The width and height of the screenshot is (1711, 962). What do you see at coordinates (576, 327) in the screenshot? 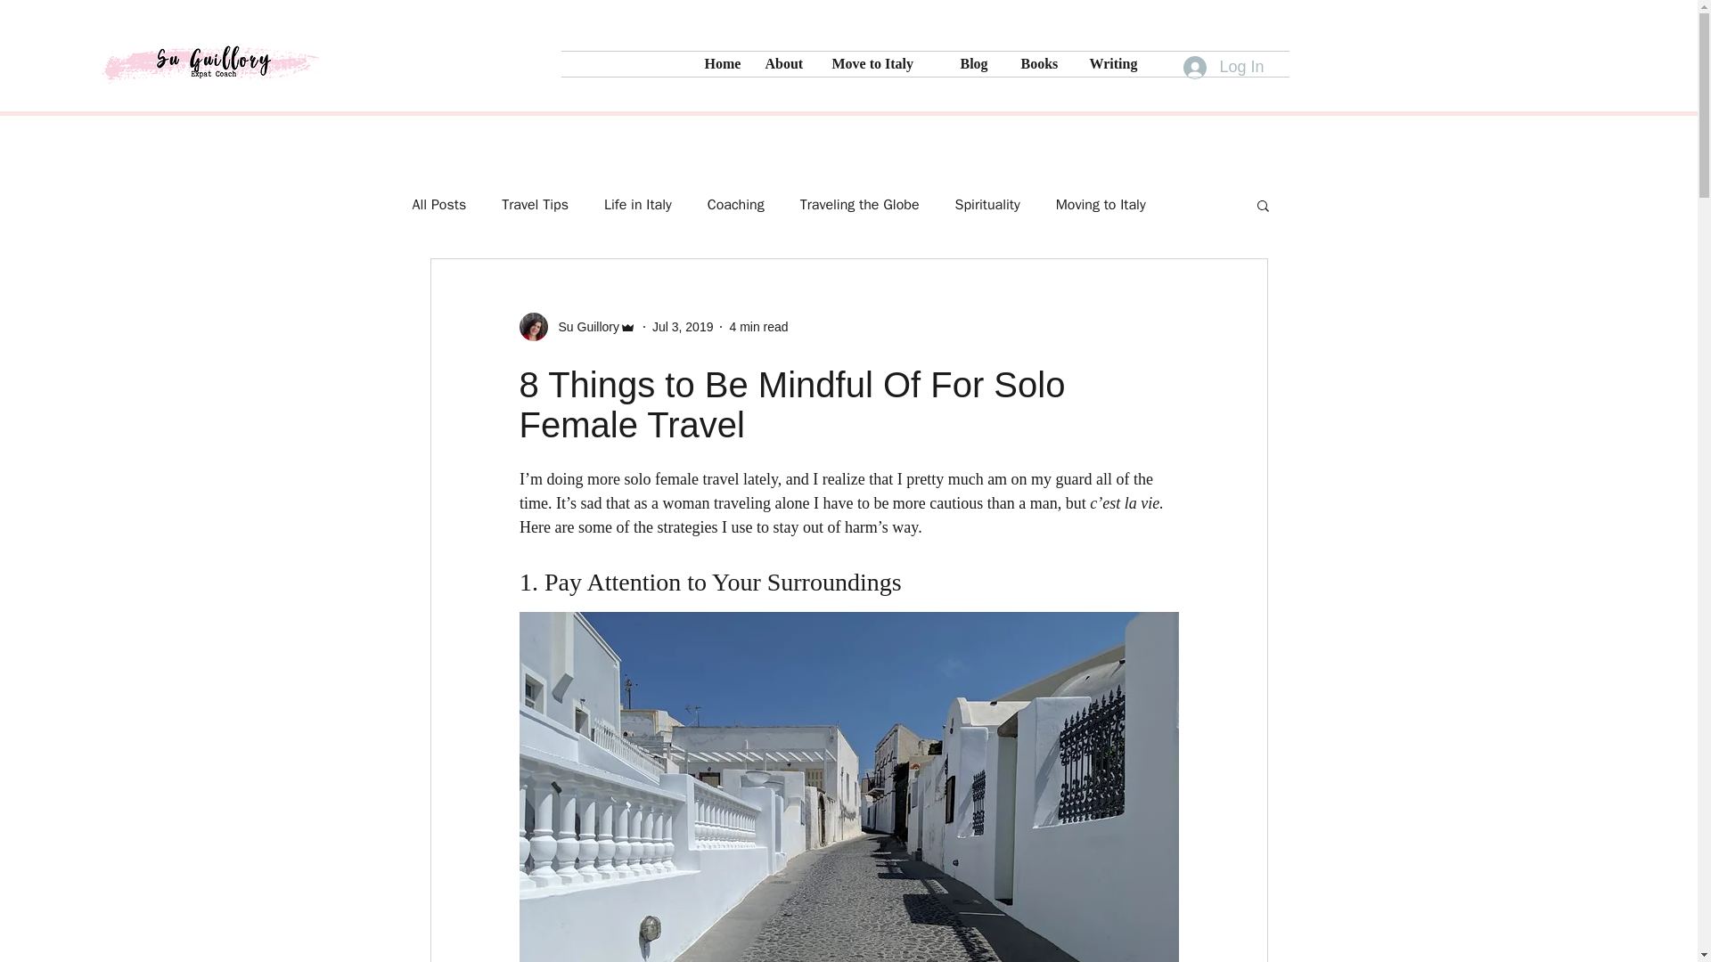
I see `Su Guillory` at bounding box center [576, 327].